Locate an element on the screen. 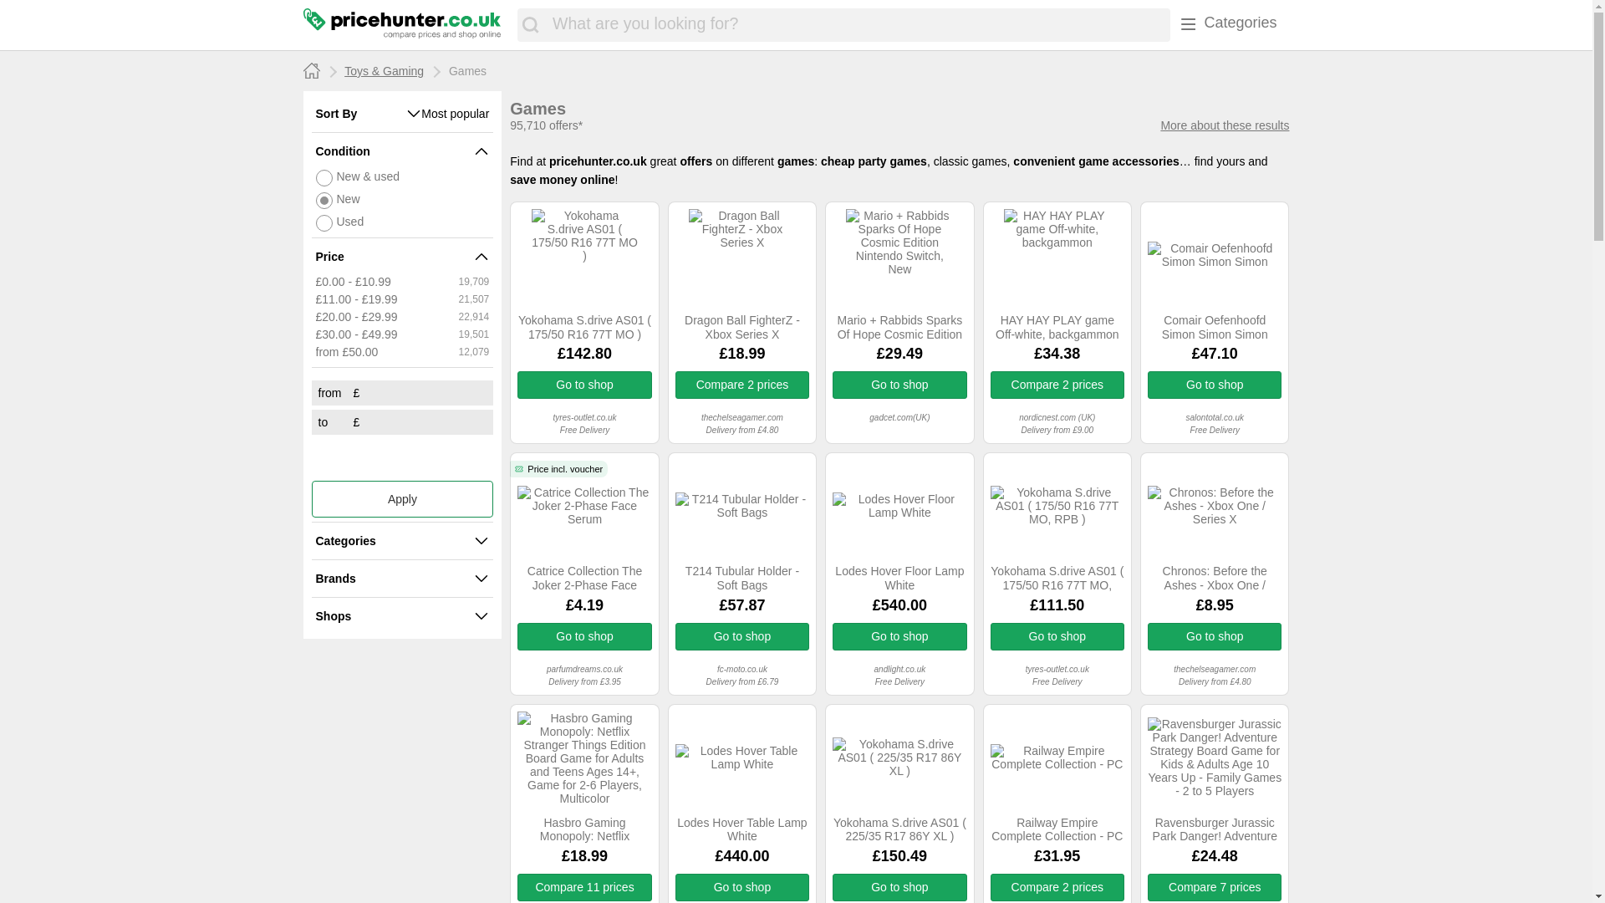  Condition is located at coordinates (395, 150).